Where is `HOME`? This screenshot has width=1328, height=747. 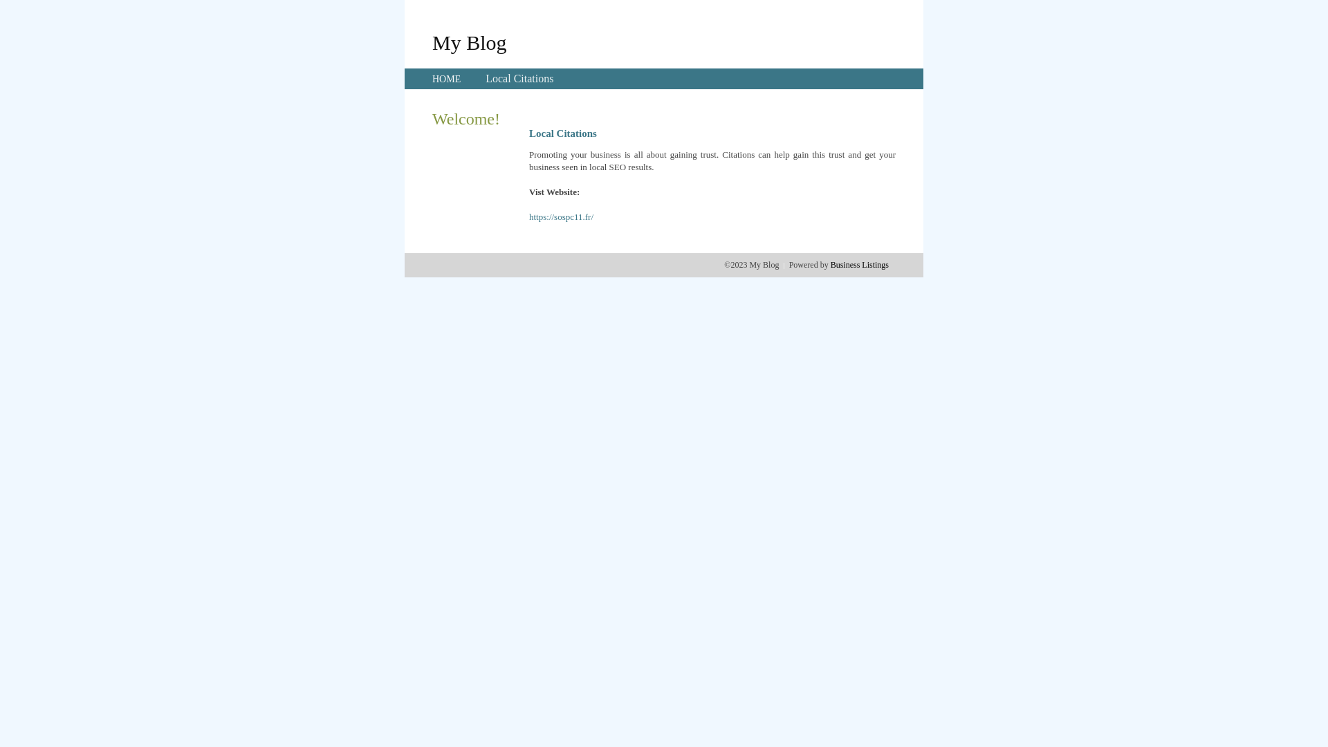
HOME is located at coordinates (447, 79).